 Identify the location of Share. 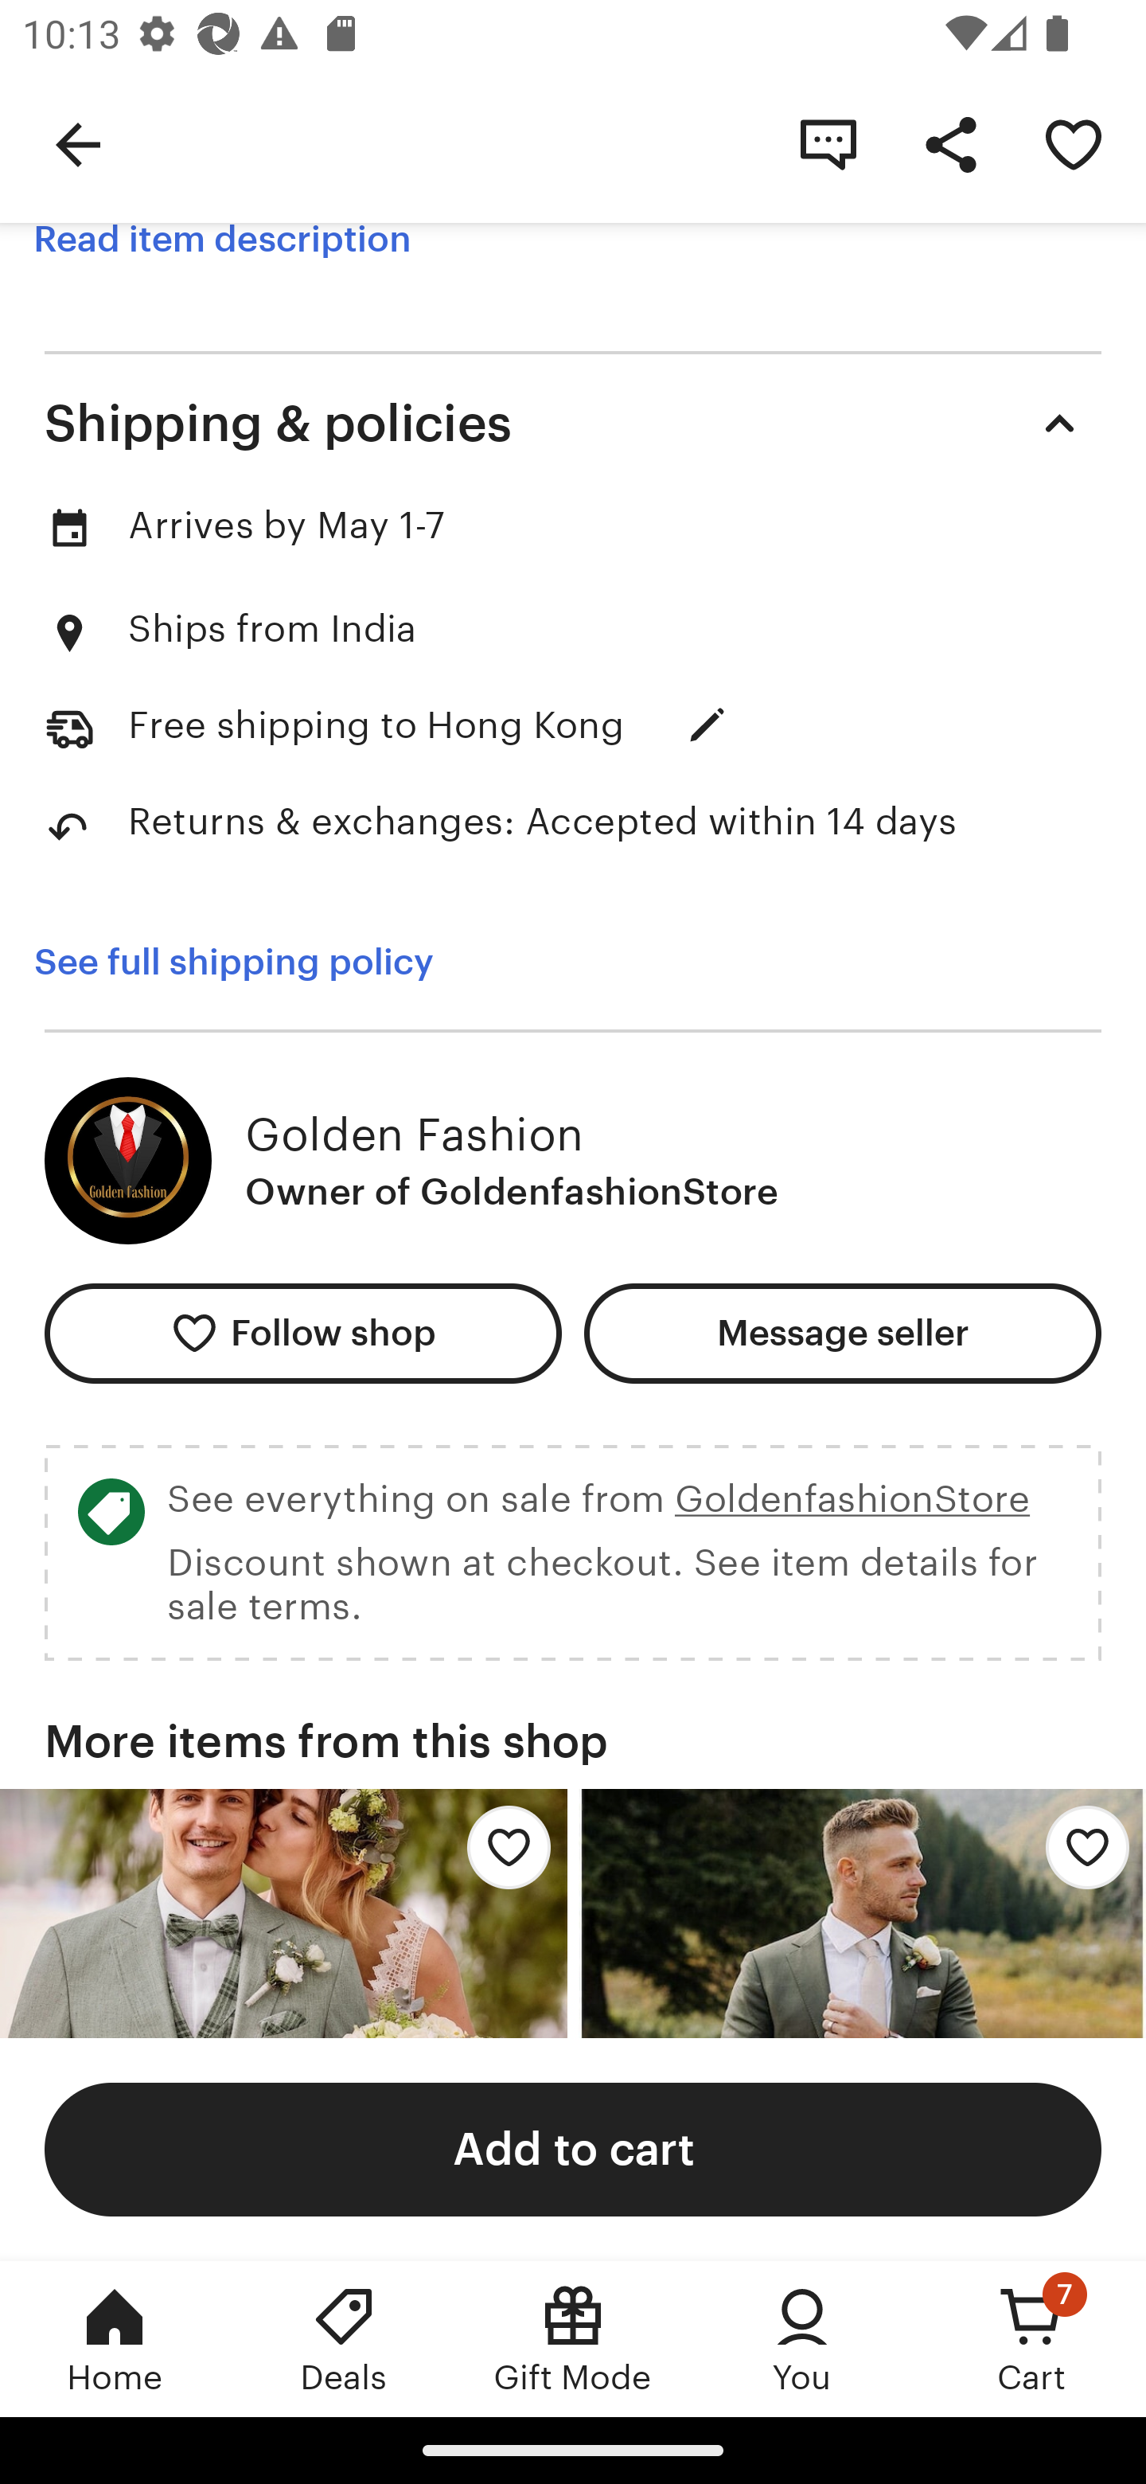
(950, 143).